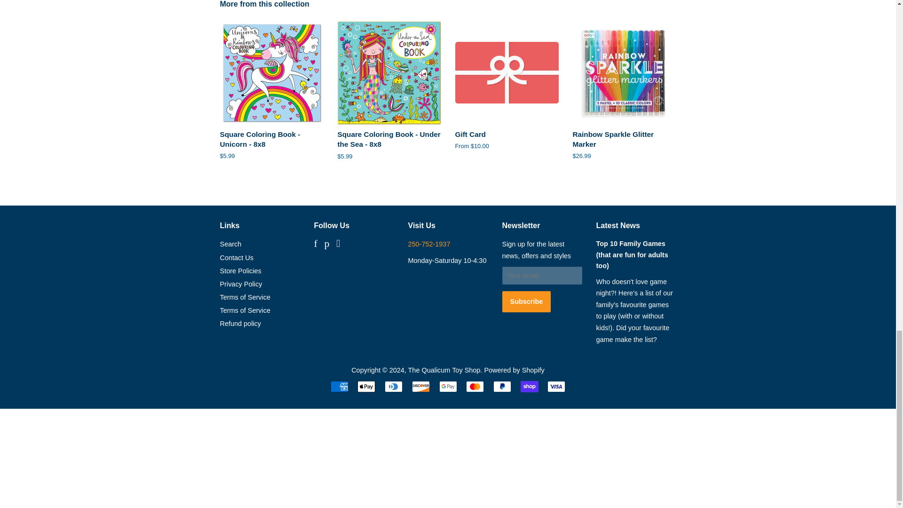 This screenshot has height=508, width=903. I want to click on American Express, so click(340, 387).